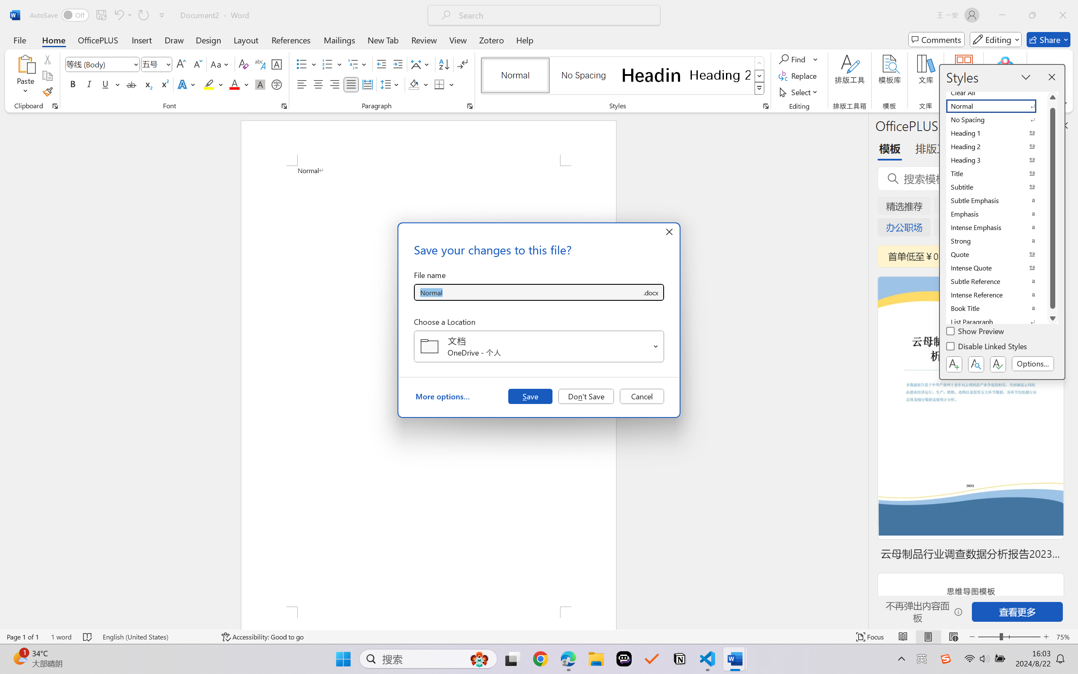  Describe the element at coordinates (318, 84) in the screenshot. I see `Center` at that location.